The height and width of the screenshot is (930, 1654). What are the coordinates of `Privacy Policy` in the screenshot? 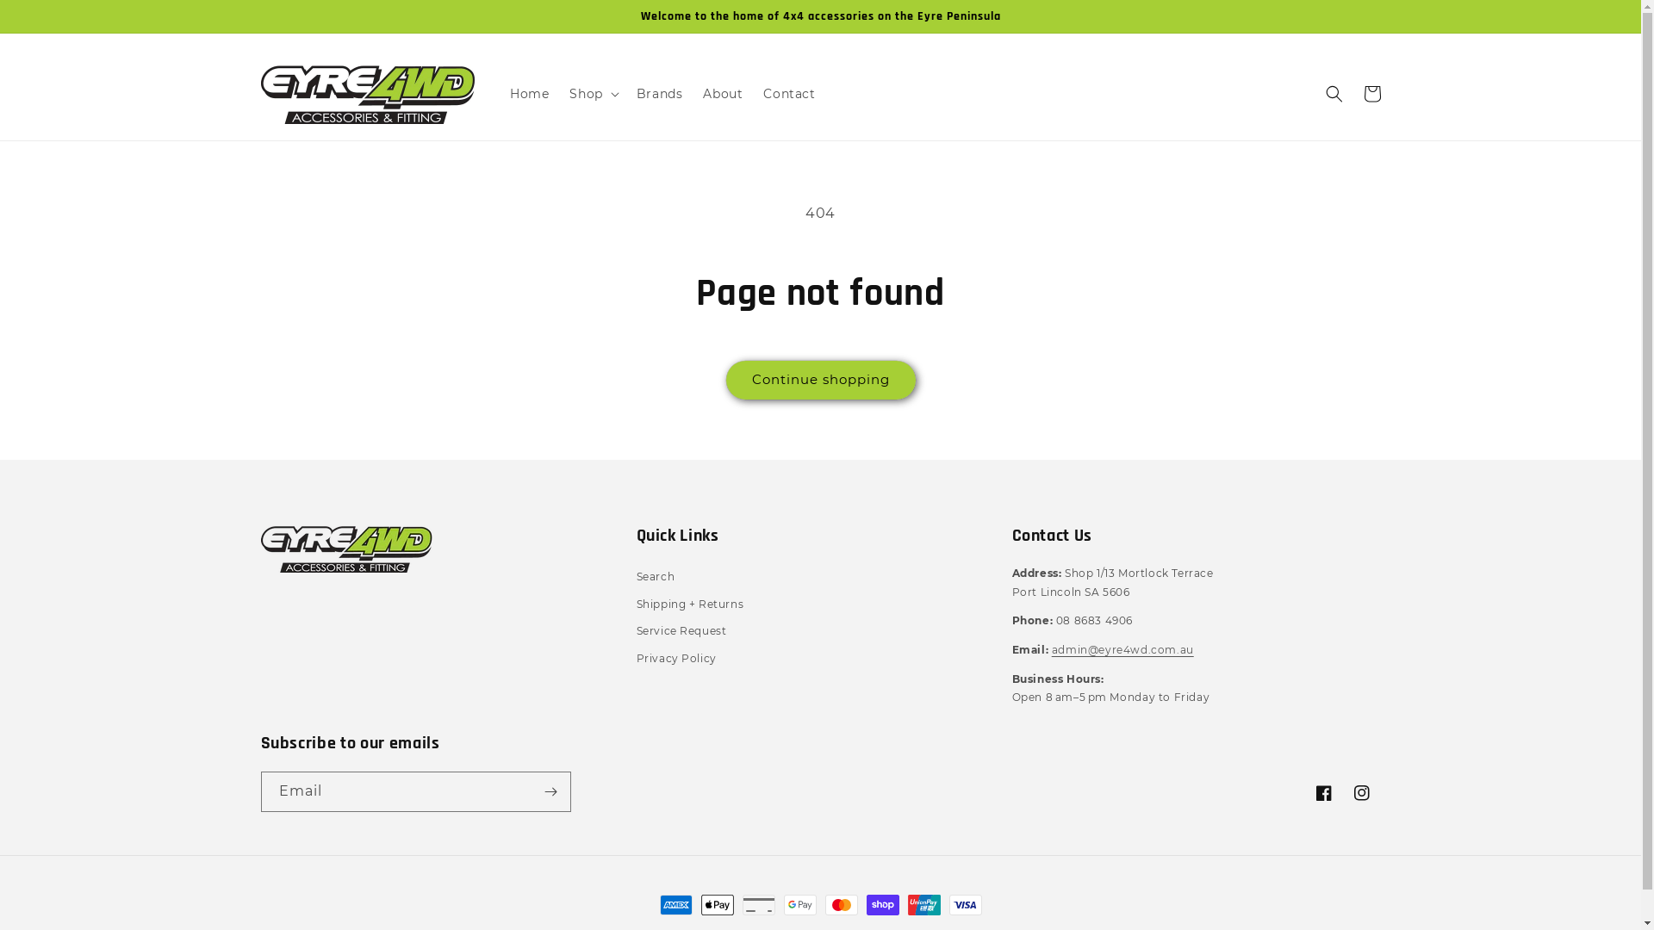 It's located at (675, 659).